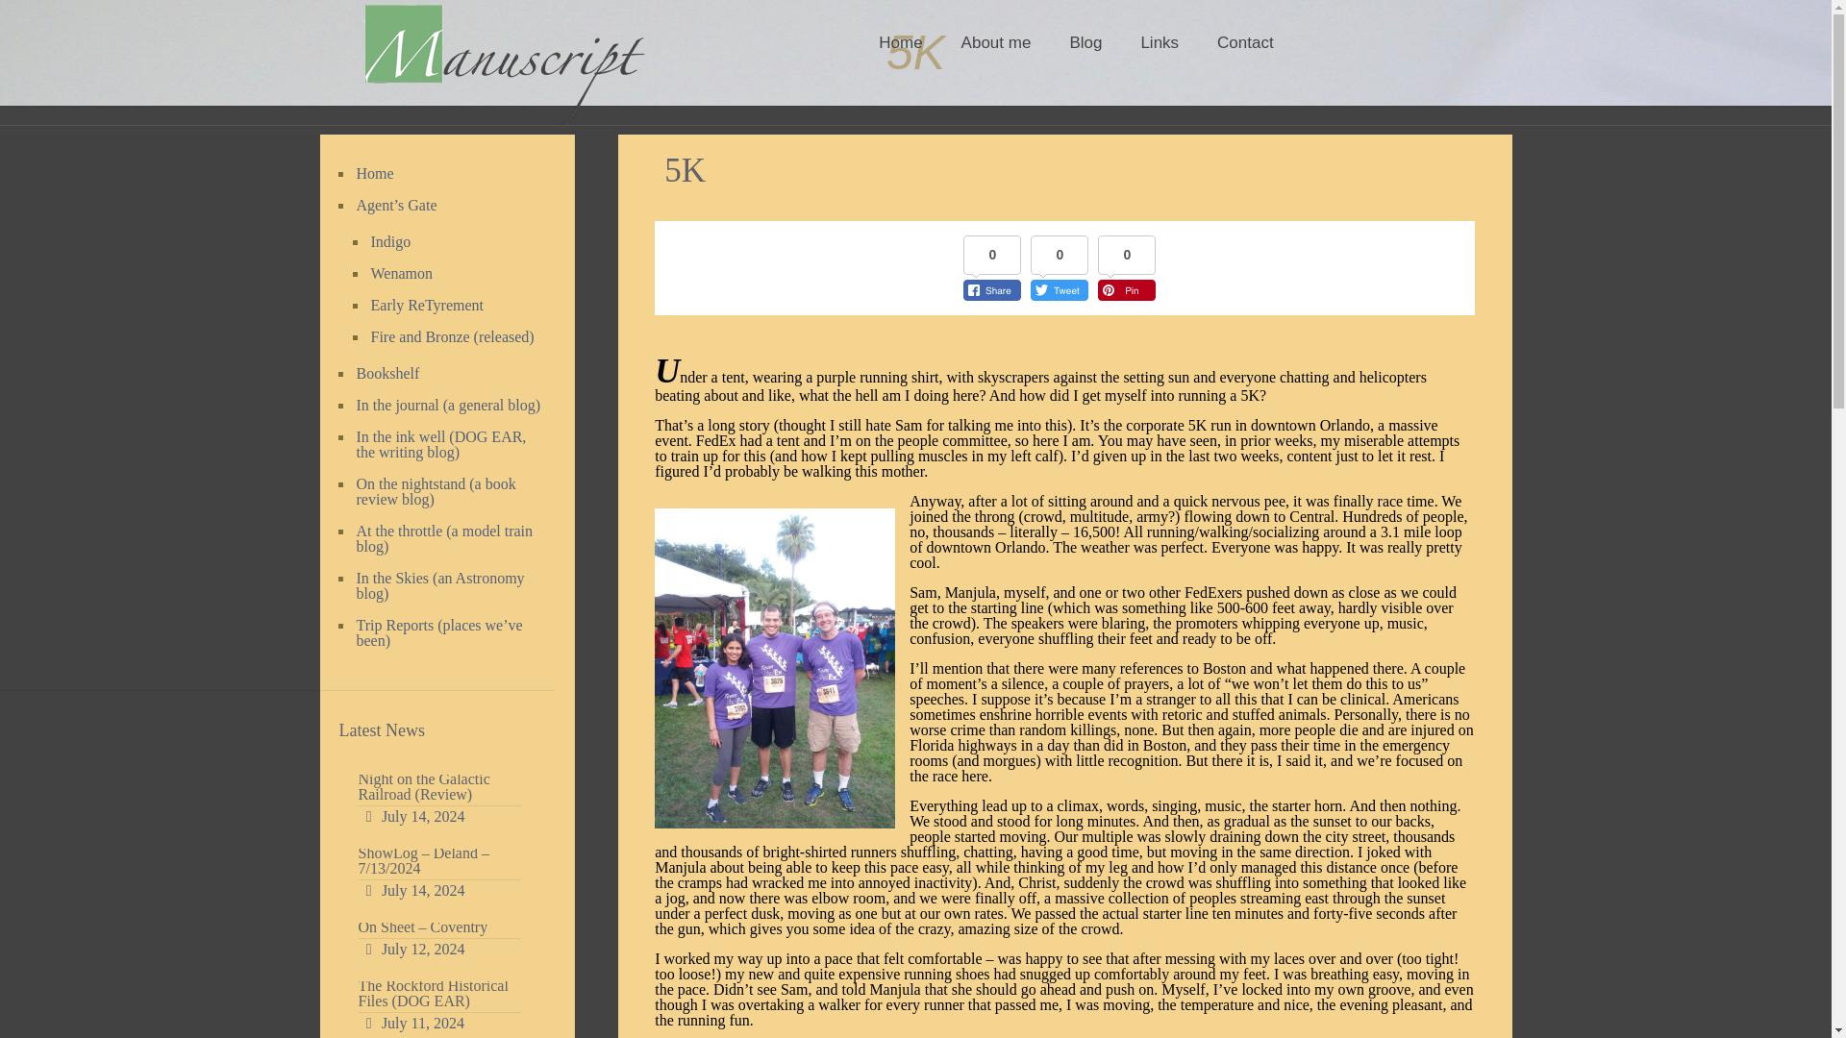  What do you see at coordinates (996, 42) in the screenshot?
I see `About me` at bounding box center [996, 42].